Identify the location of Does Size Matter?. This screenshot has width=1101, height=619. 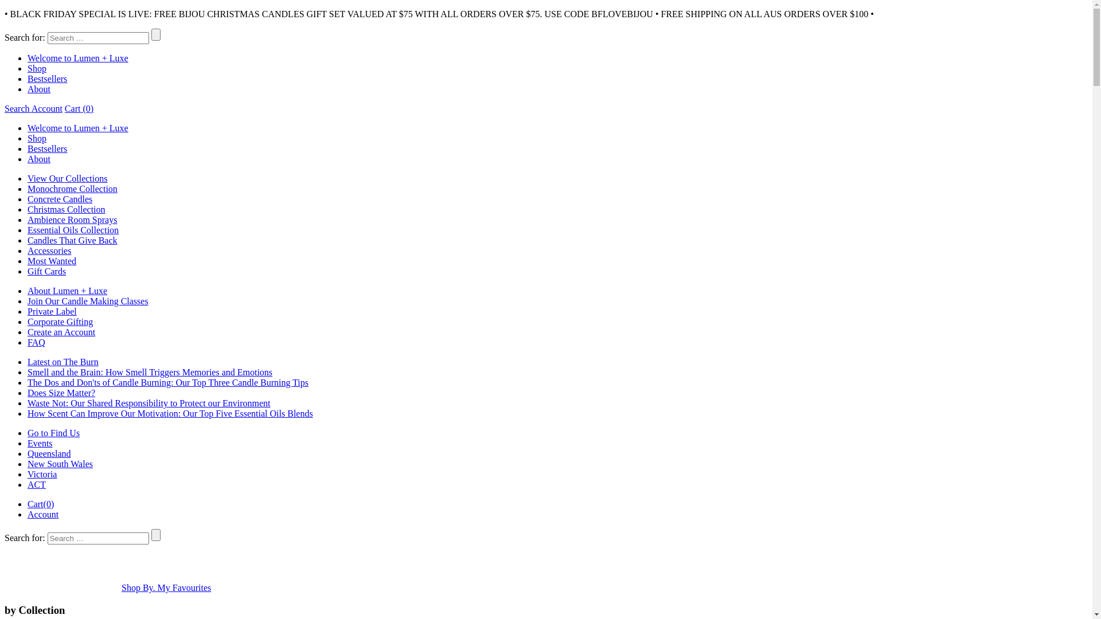
(61, 393).